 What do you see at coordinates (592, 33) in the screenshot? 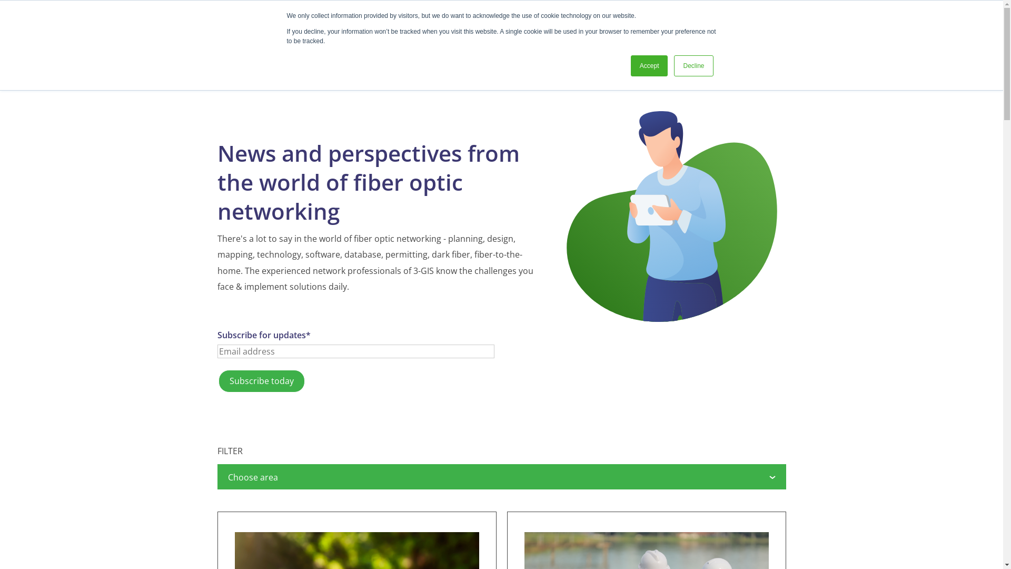
I see `SUPPORT` at bounding box center [592, 33].